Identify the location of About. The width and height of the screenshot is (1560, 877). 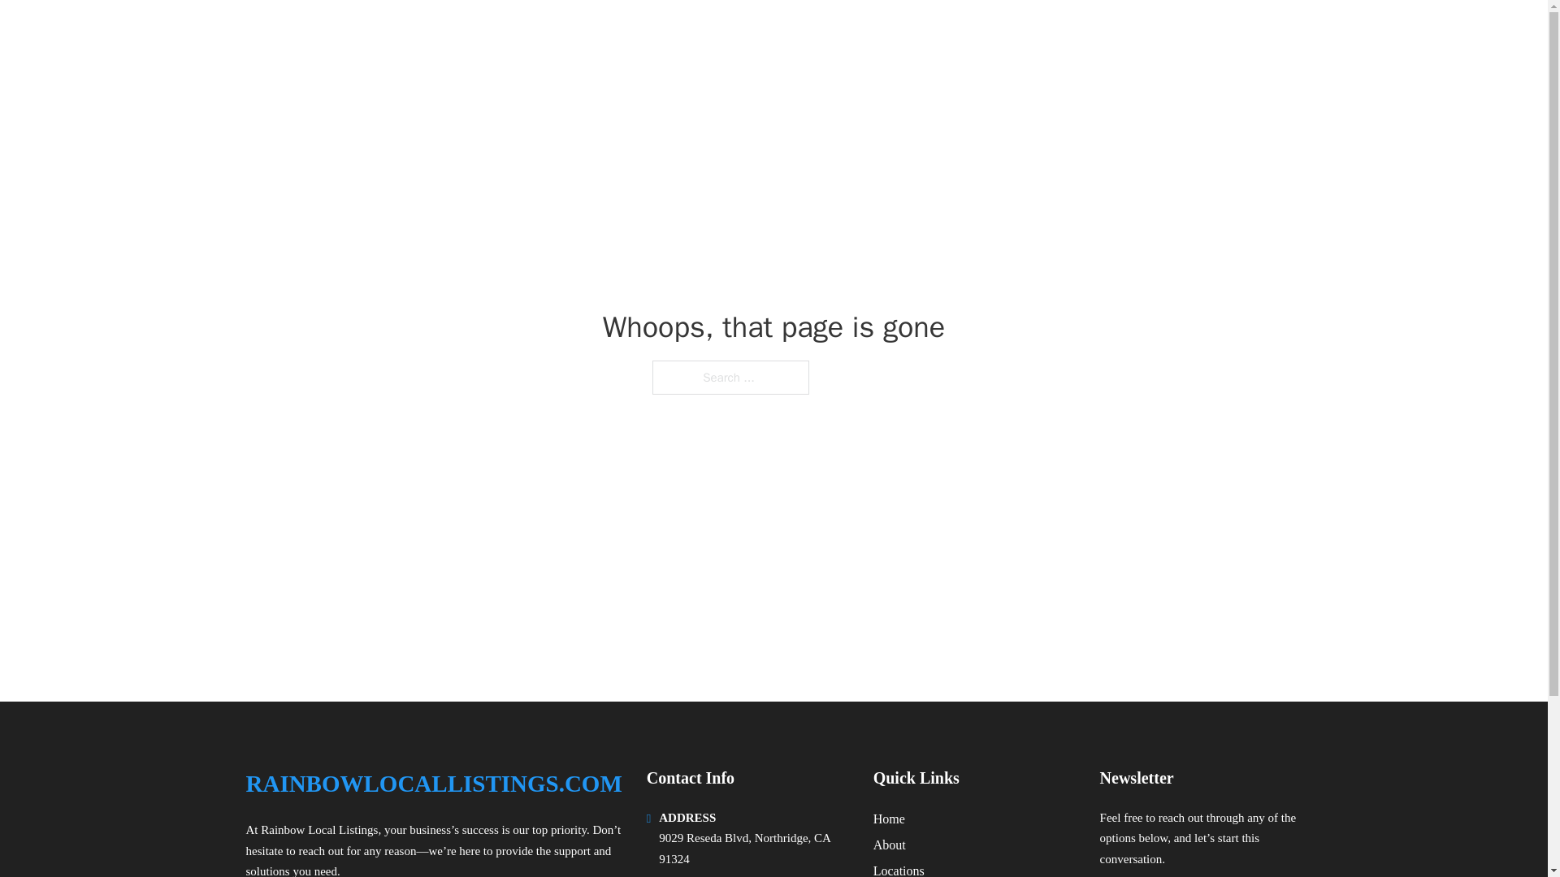
(890, 845).